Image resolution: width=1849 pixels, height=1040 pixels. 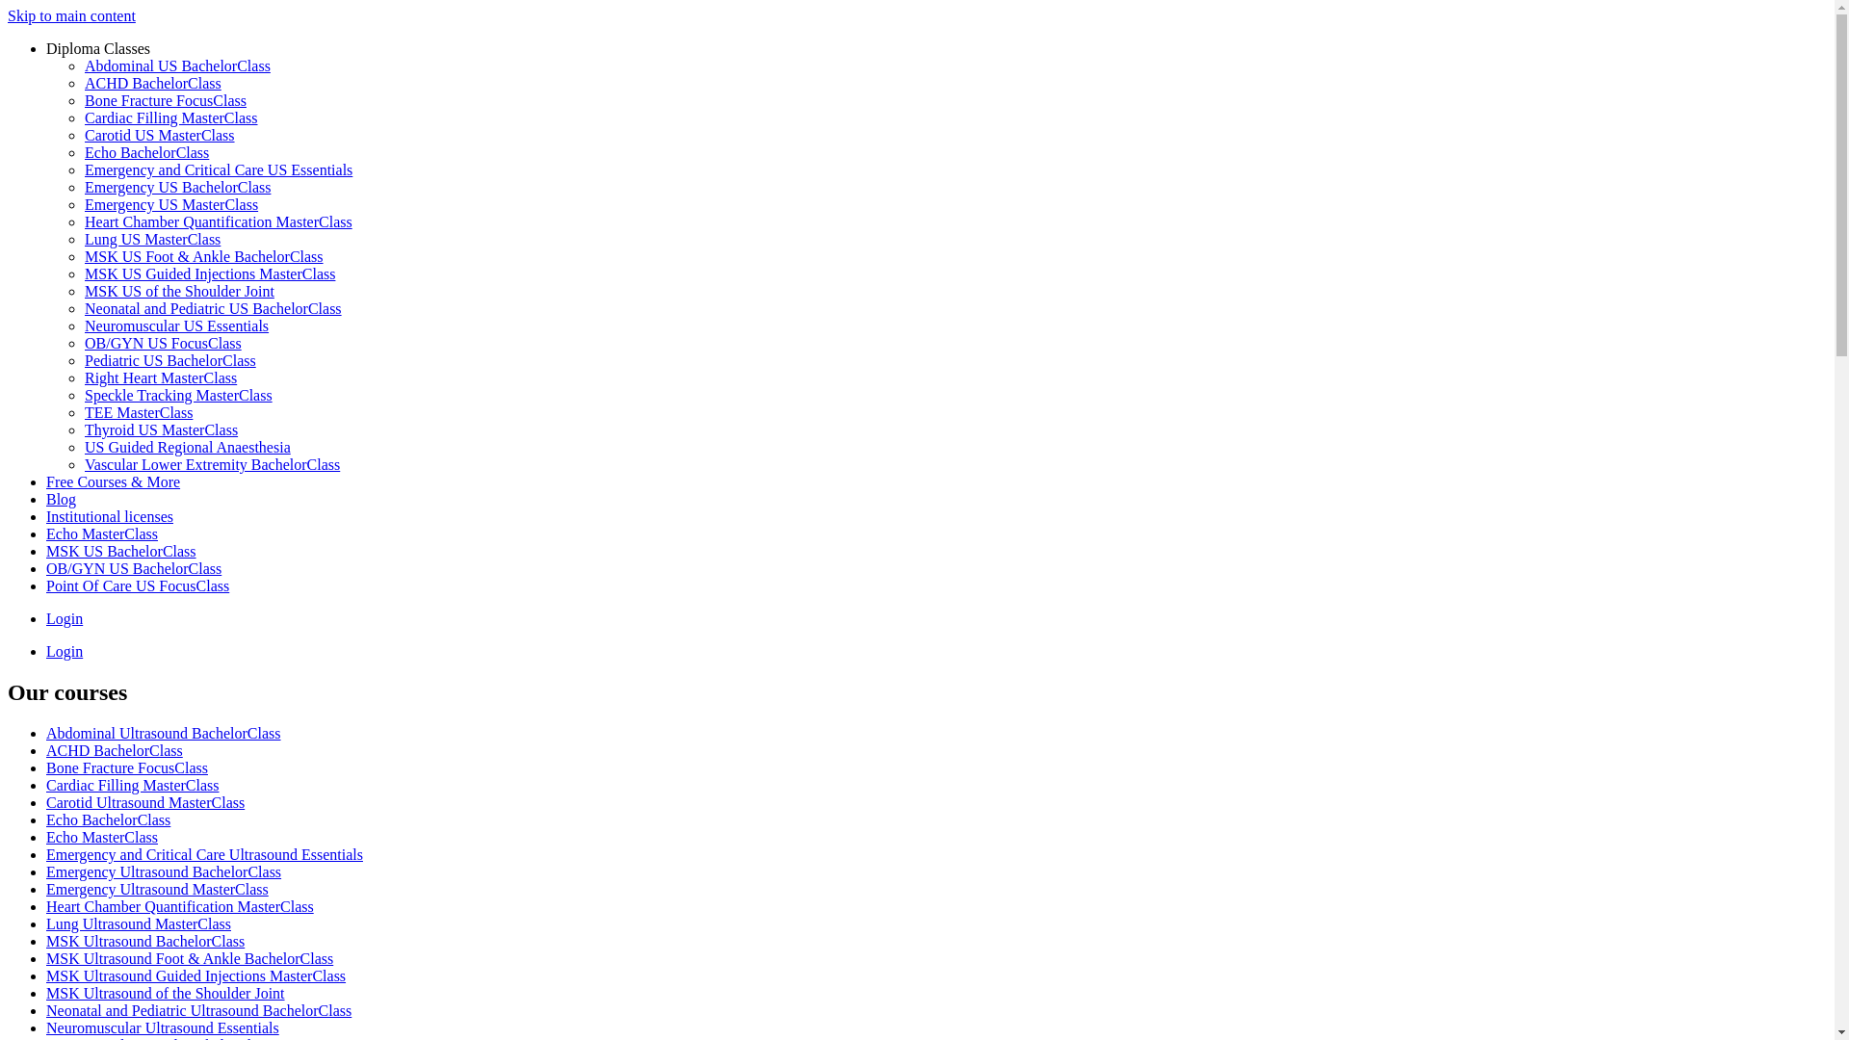 What do you see at coordinates (164, 343) in the screenshot?
I see `OB/GYN US FocusClass` at bounding box center [164, 343].